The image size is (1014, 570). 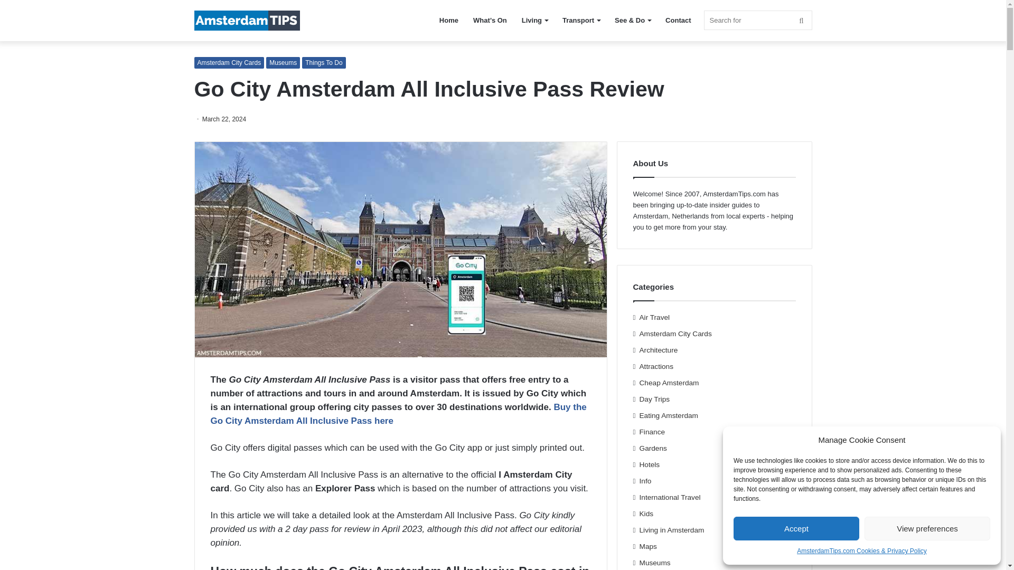 What do you see at coordinates (398, 414) in the screenshot?
I see `Buy the Go City Amsterdam All Inclusive Pass here` at bounding box center [398, 414].